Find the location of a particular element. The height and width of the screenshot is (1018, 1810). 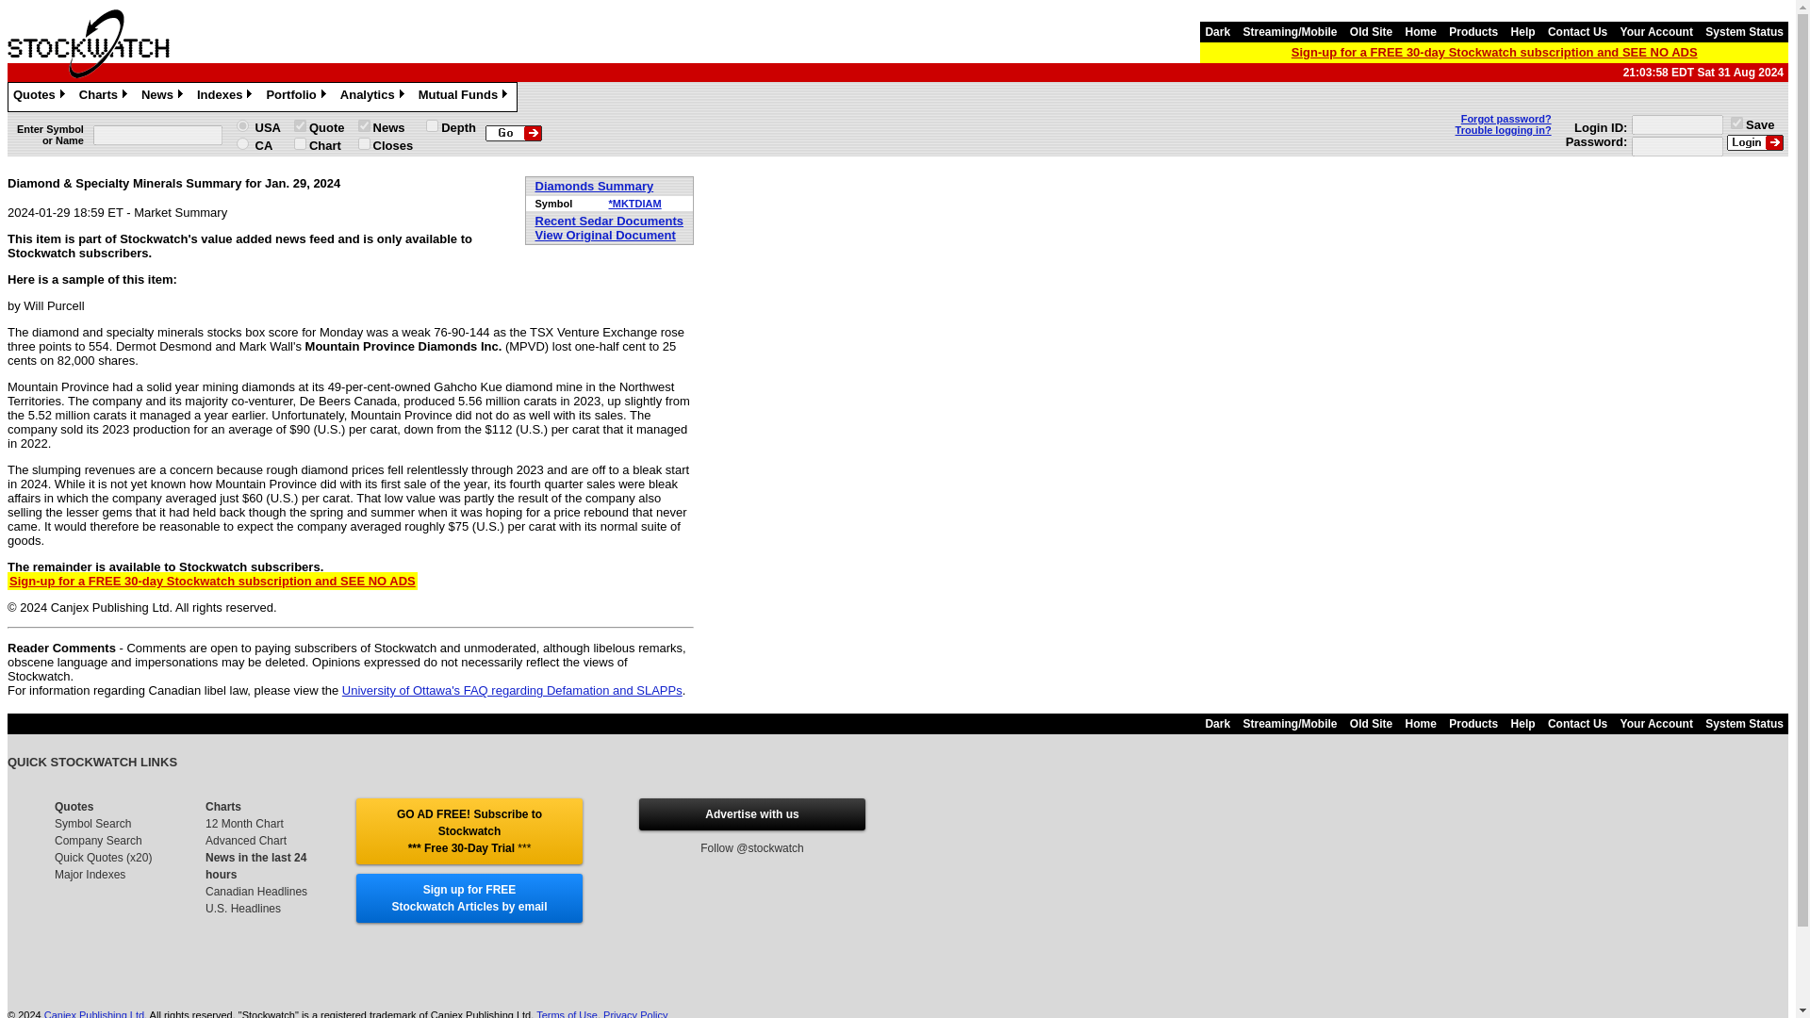

on is located at coordinates (364, 126).